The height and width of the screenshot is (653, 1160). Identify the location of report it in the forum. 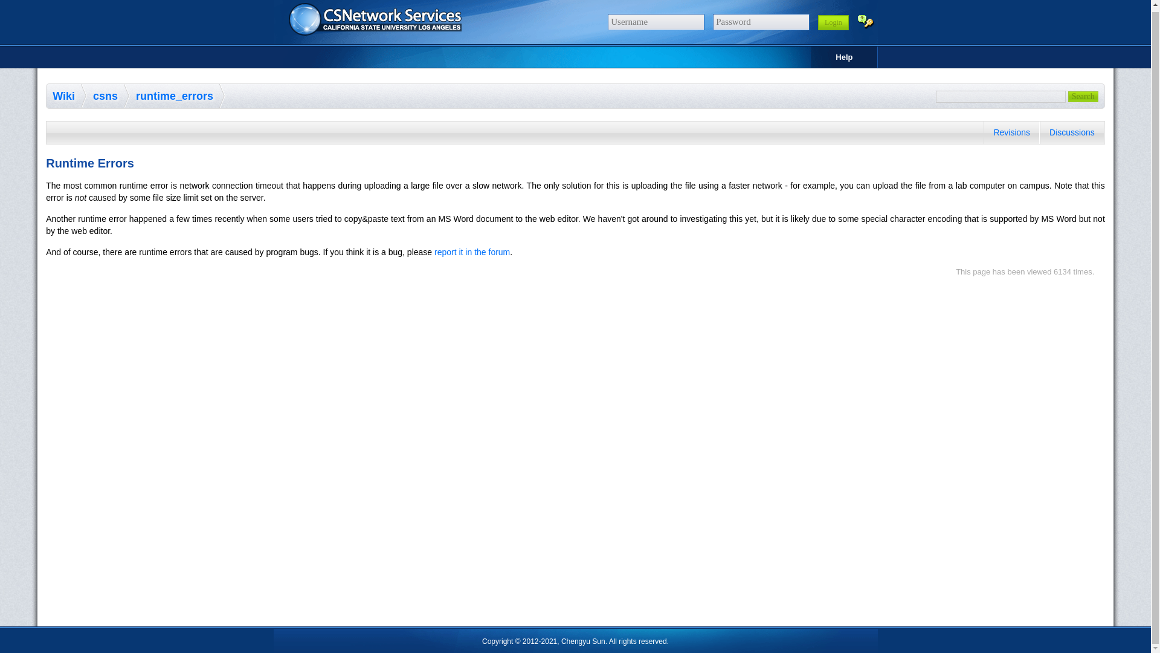
(472, 252).